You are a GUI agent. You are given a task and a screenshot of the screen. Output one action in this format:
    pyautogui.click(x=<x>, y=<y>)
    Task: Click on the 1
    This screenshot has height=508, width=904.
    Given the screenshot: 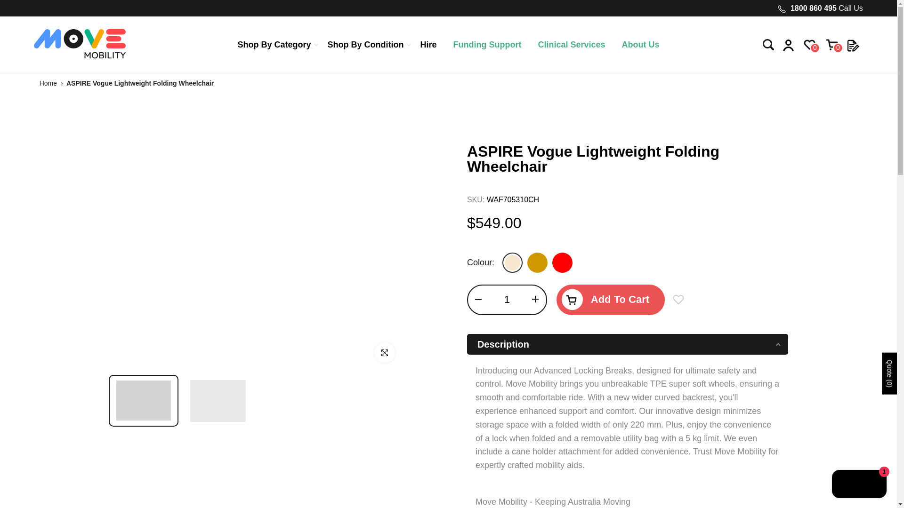 What is the action you would take?
    pyautogui.click(x=507, y=300)
    